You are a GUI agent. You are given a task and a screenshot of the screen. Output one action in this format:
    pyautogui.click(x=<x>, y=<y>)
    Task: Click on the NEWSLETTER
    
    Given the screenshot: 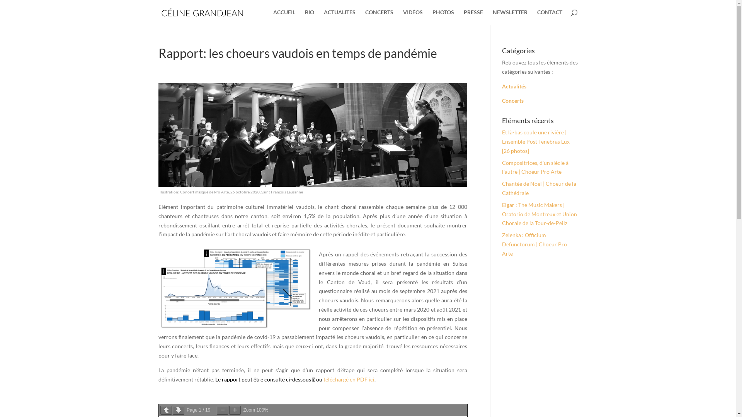 What is the action you would take?
    pyautogui.click(x=510, y=17)
    